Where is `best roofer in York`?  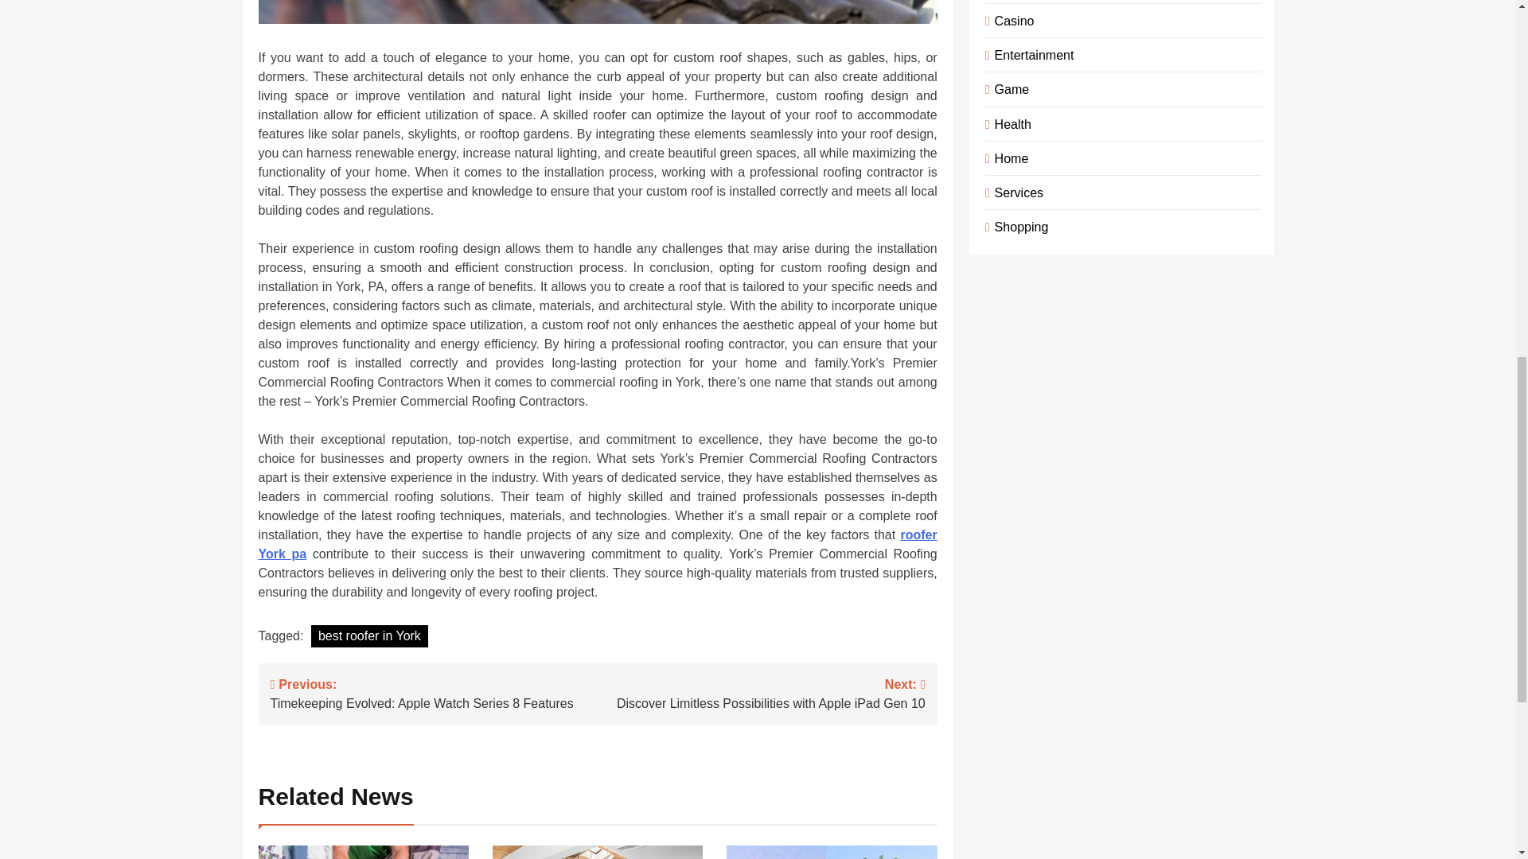
best roofer in York is located at coordinates (369, 636).